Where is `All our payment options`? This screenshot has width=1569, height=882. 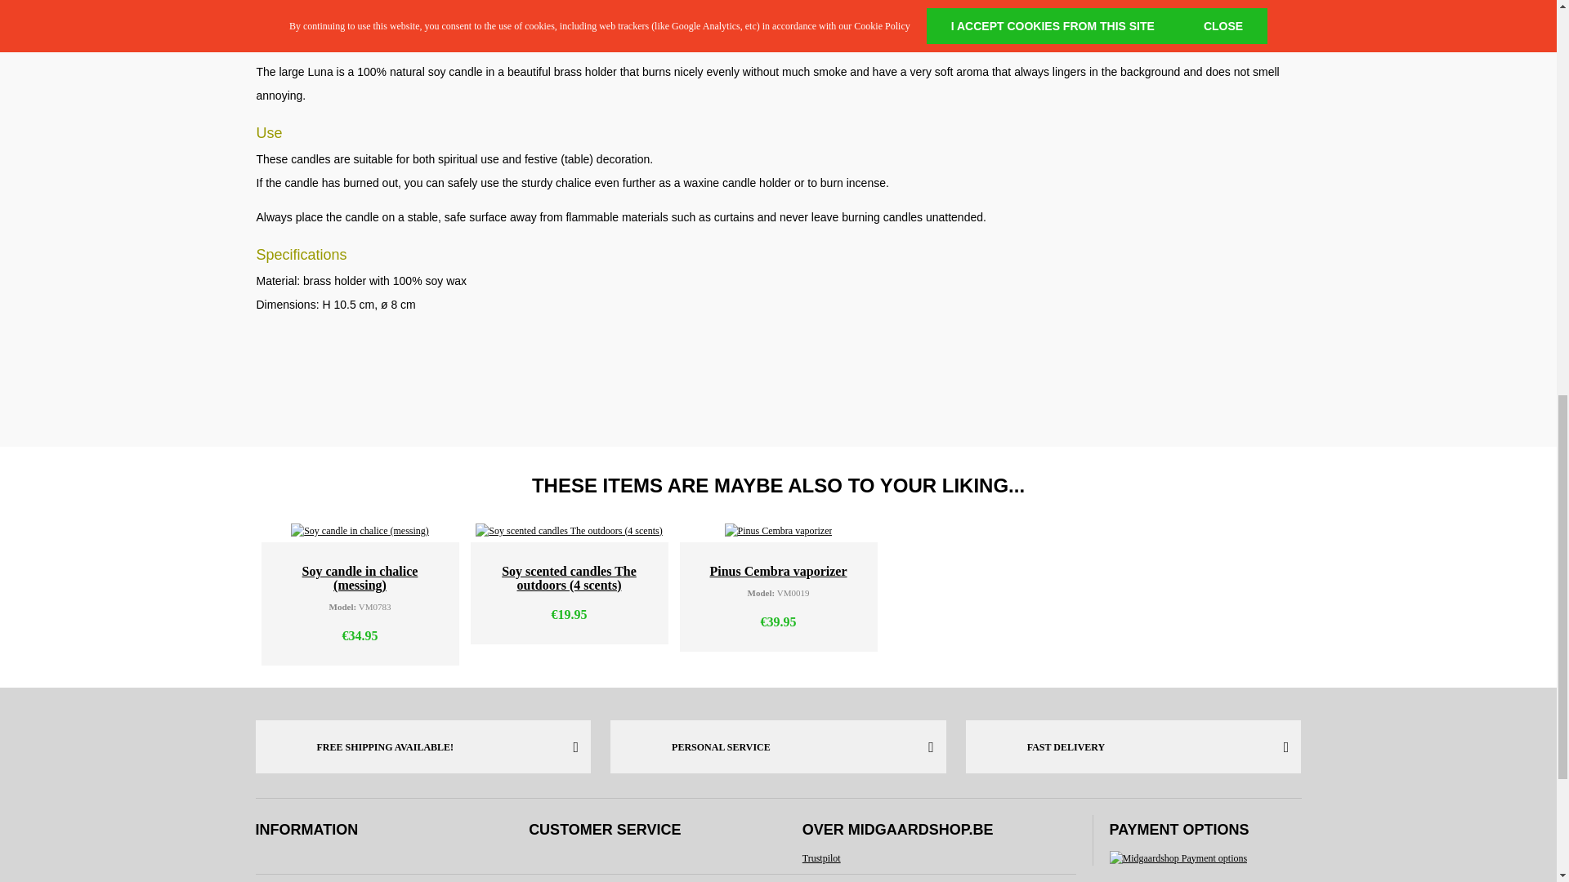
All our payment options is located at coordinates (1178, 857).